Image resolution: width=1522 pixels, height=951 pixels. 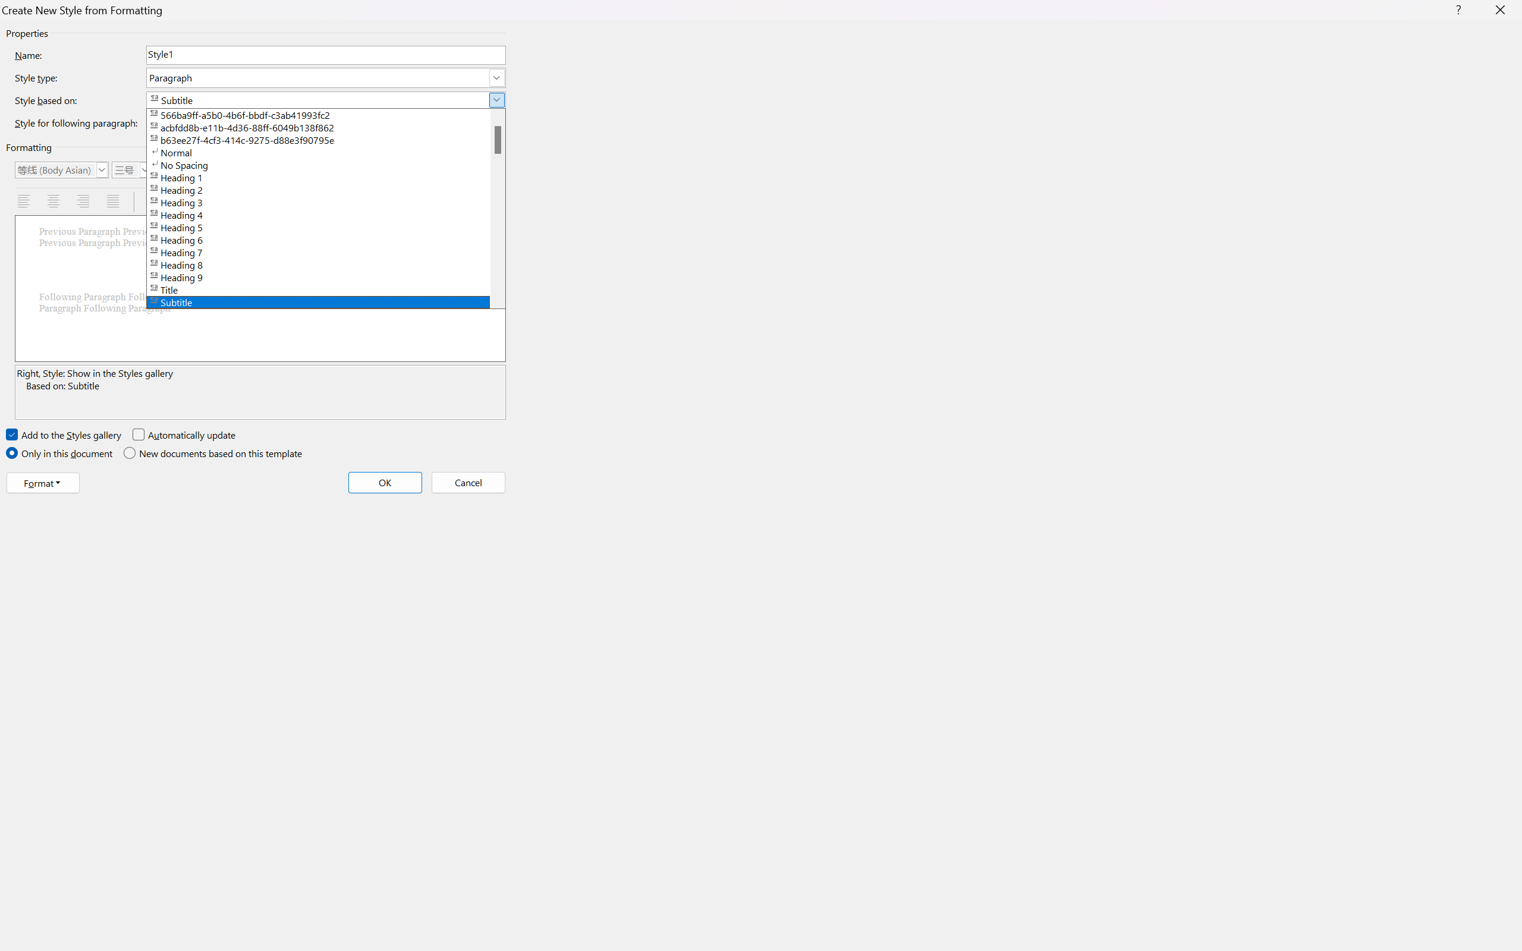 I want to click on Only in this document, so click(x=60, y=454).